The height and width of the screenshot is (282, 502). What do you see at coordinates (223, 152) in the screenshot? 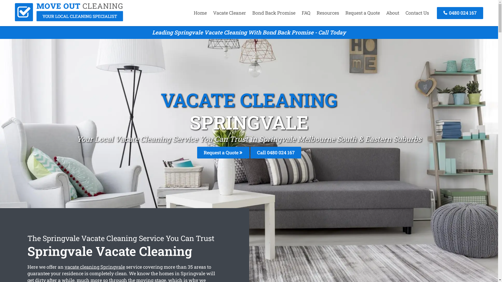
I see `Request a Quote` at bounding box center [223, 152].